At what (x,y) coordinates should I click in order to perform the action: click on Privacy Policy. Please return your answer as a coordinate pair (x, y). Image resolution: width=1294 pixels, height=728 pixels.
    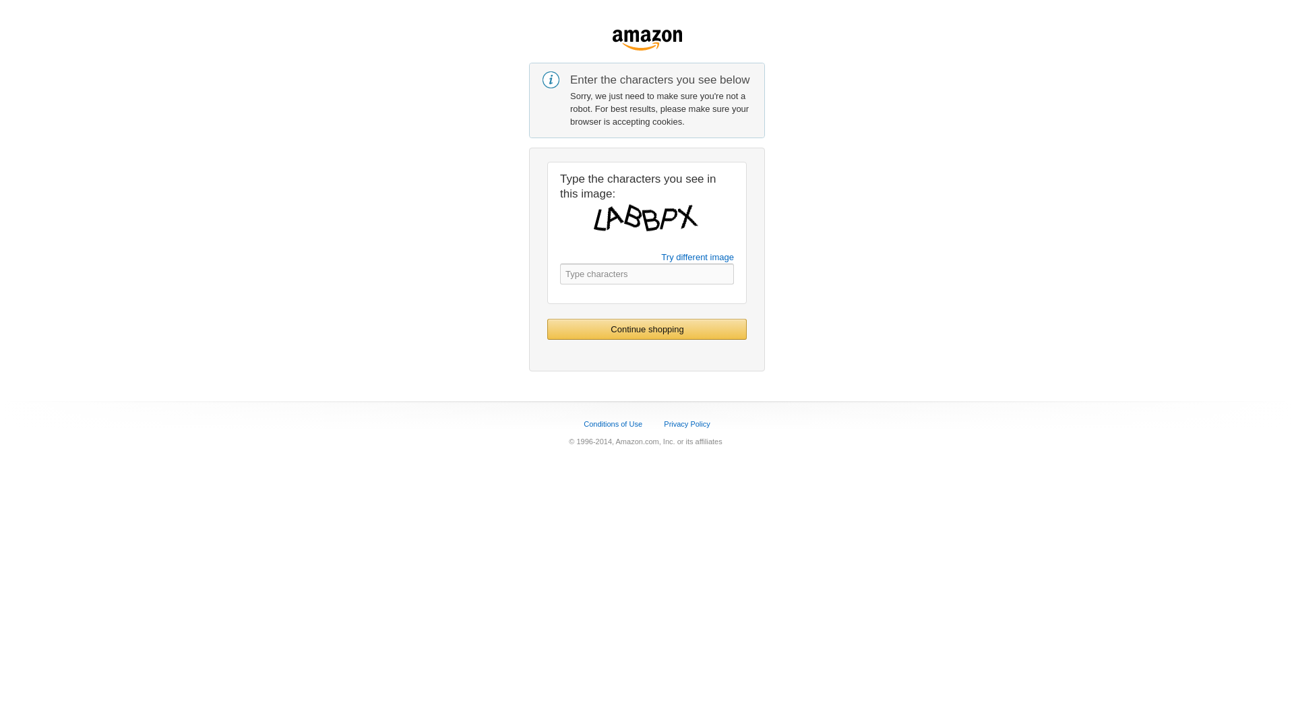
    Looking at the image, I should click on (686, 424).